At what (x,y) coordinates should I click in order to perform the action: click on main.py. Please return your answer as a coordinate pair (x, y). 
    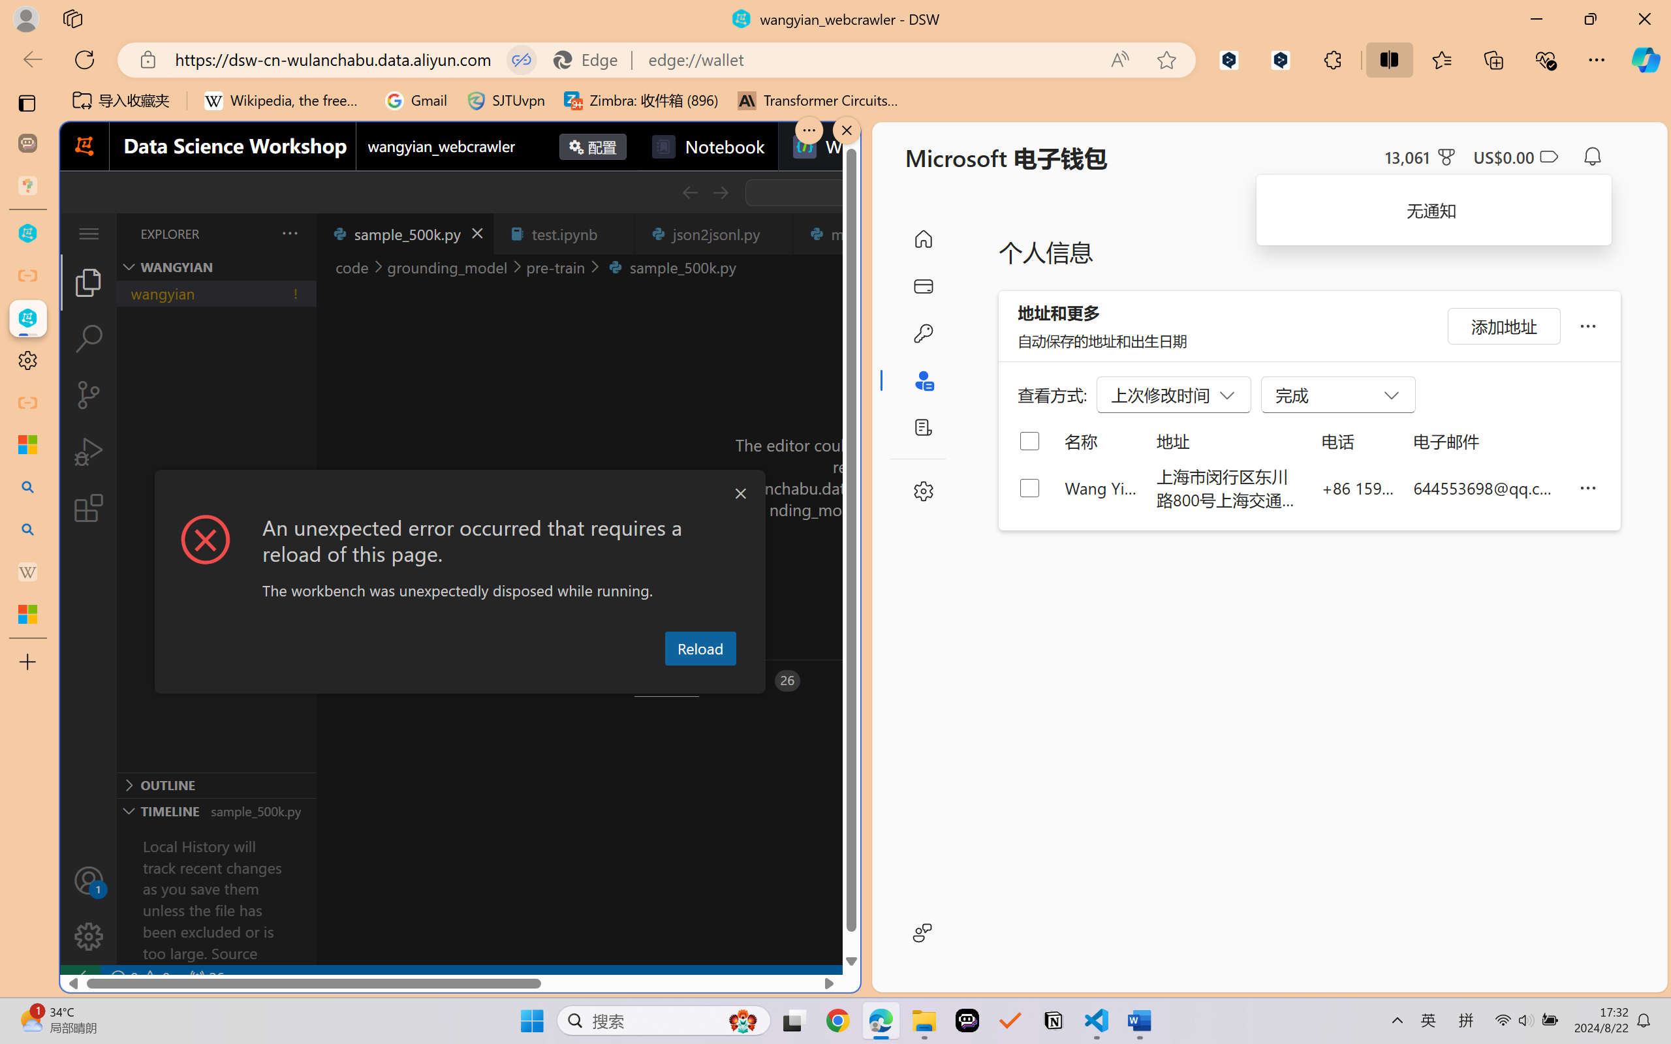
    Looking at the image, I should click on (863, 234).